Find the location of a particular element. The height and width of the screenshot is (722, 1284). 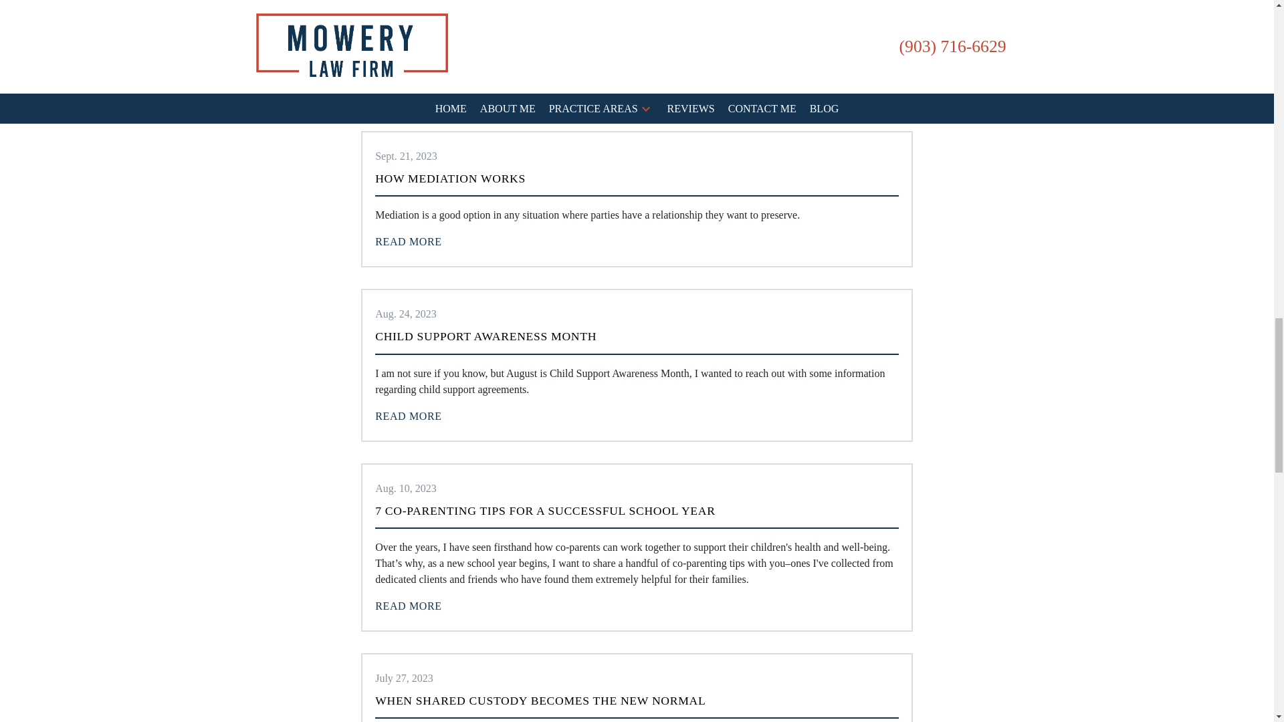

HOW MEDIATION WORKS is located at coordinates (449, 178).